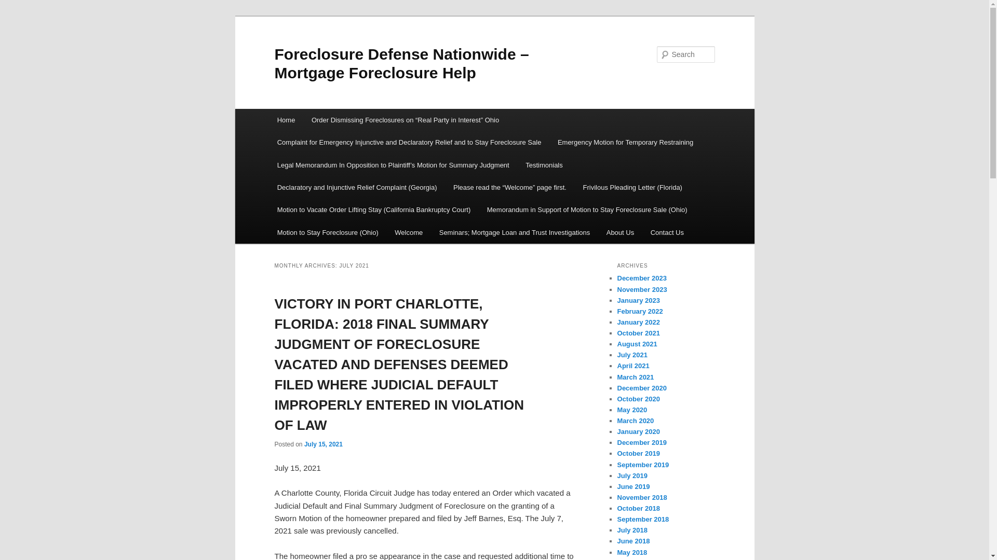  I want to click on April 2021, so click(632, 365).